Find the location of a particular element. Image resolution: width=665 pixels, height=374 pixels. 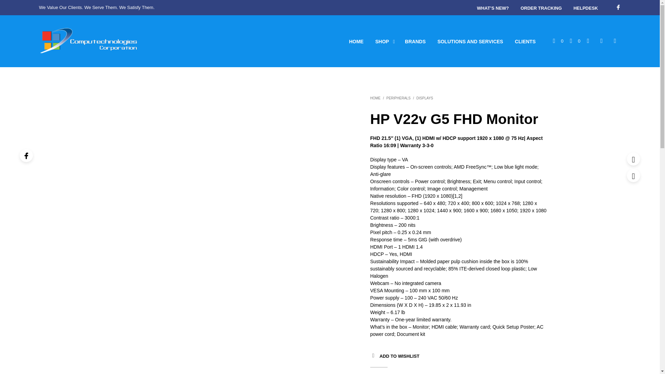

SHOP is located at coordinates (382, 42).